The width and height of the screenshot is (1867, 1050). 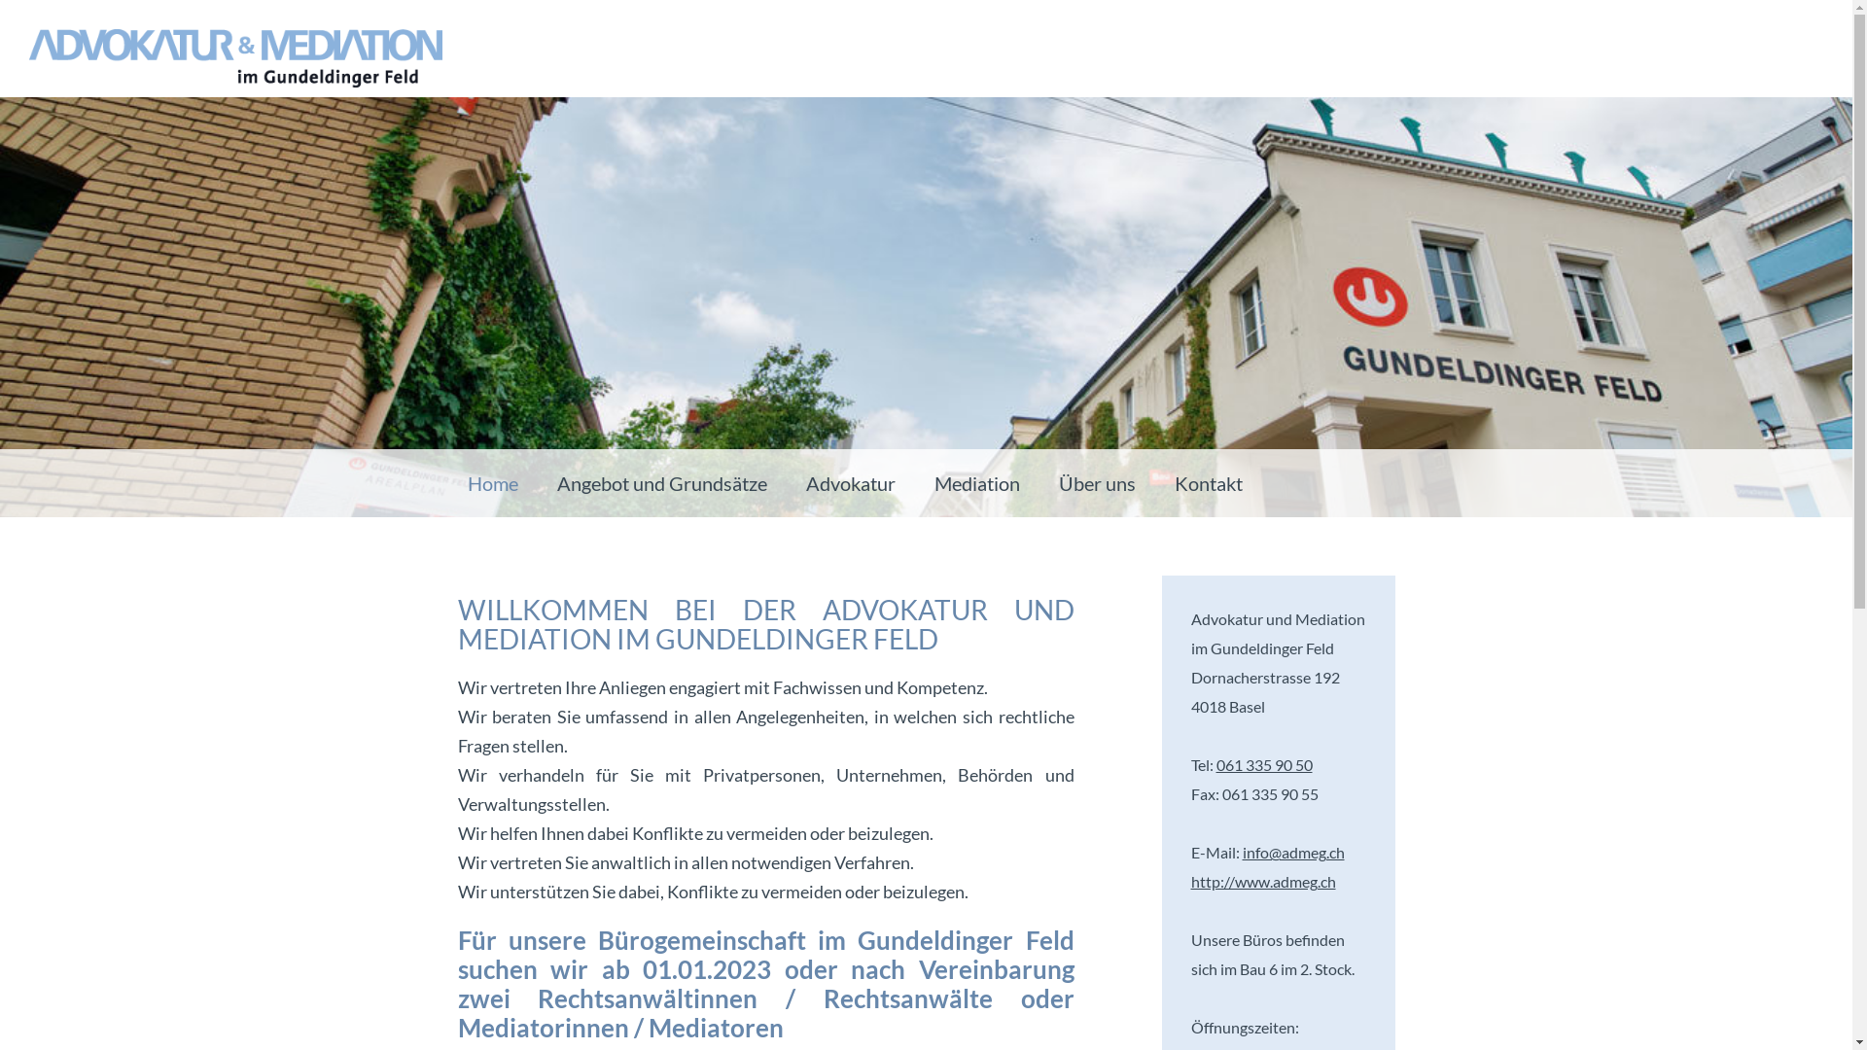 I want to click on http://www.admeg.ch, so click(x=1262, y=881).